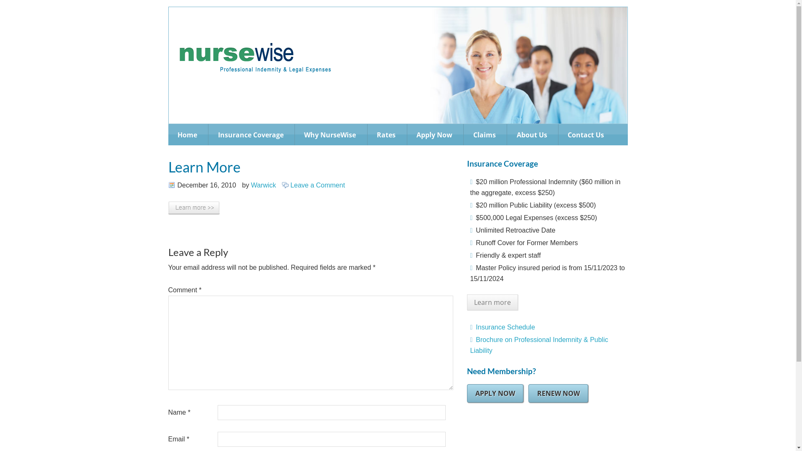 The height and width of the screenshot is (451, 802). Describe the element at coordinates (255, 72) in the screenshot. I see `NurseWise` at that location.